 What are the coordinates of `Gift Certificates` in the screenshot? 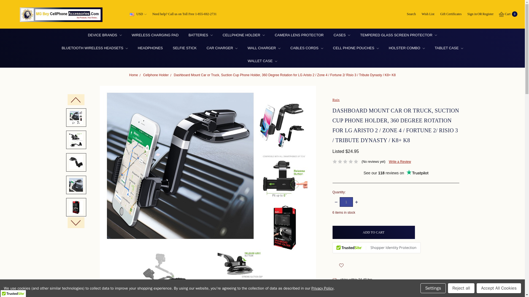 It's located at (451, 14).